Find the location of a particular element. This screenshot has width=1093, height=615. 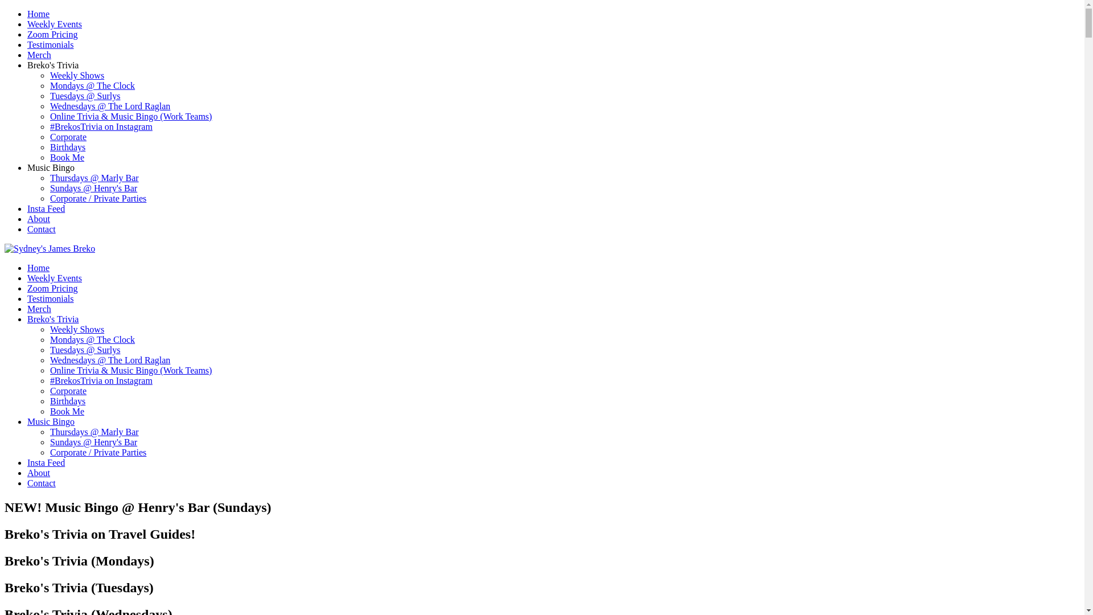

Tuesdays @ Surlys is located at coordinates (85, 350).